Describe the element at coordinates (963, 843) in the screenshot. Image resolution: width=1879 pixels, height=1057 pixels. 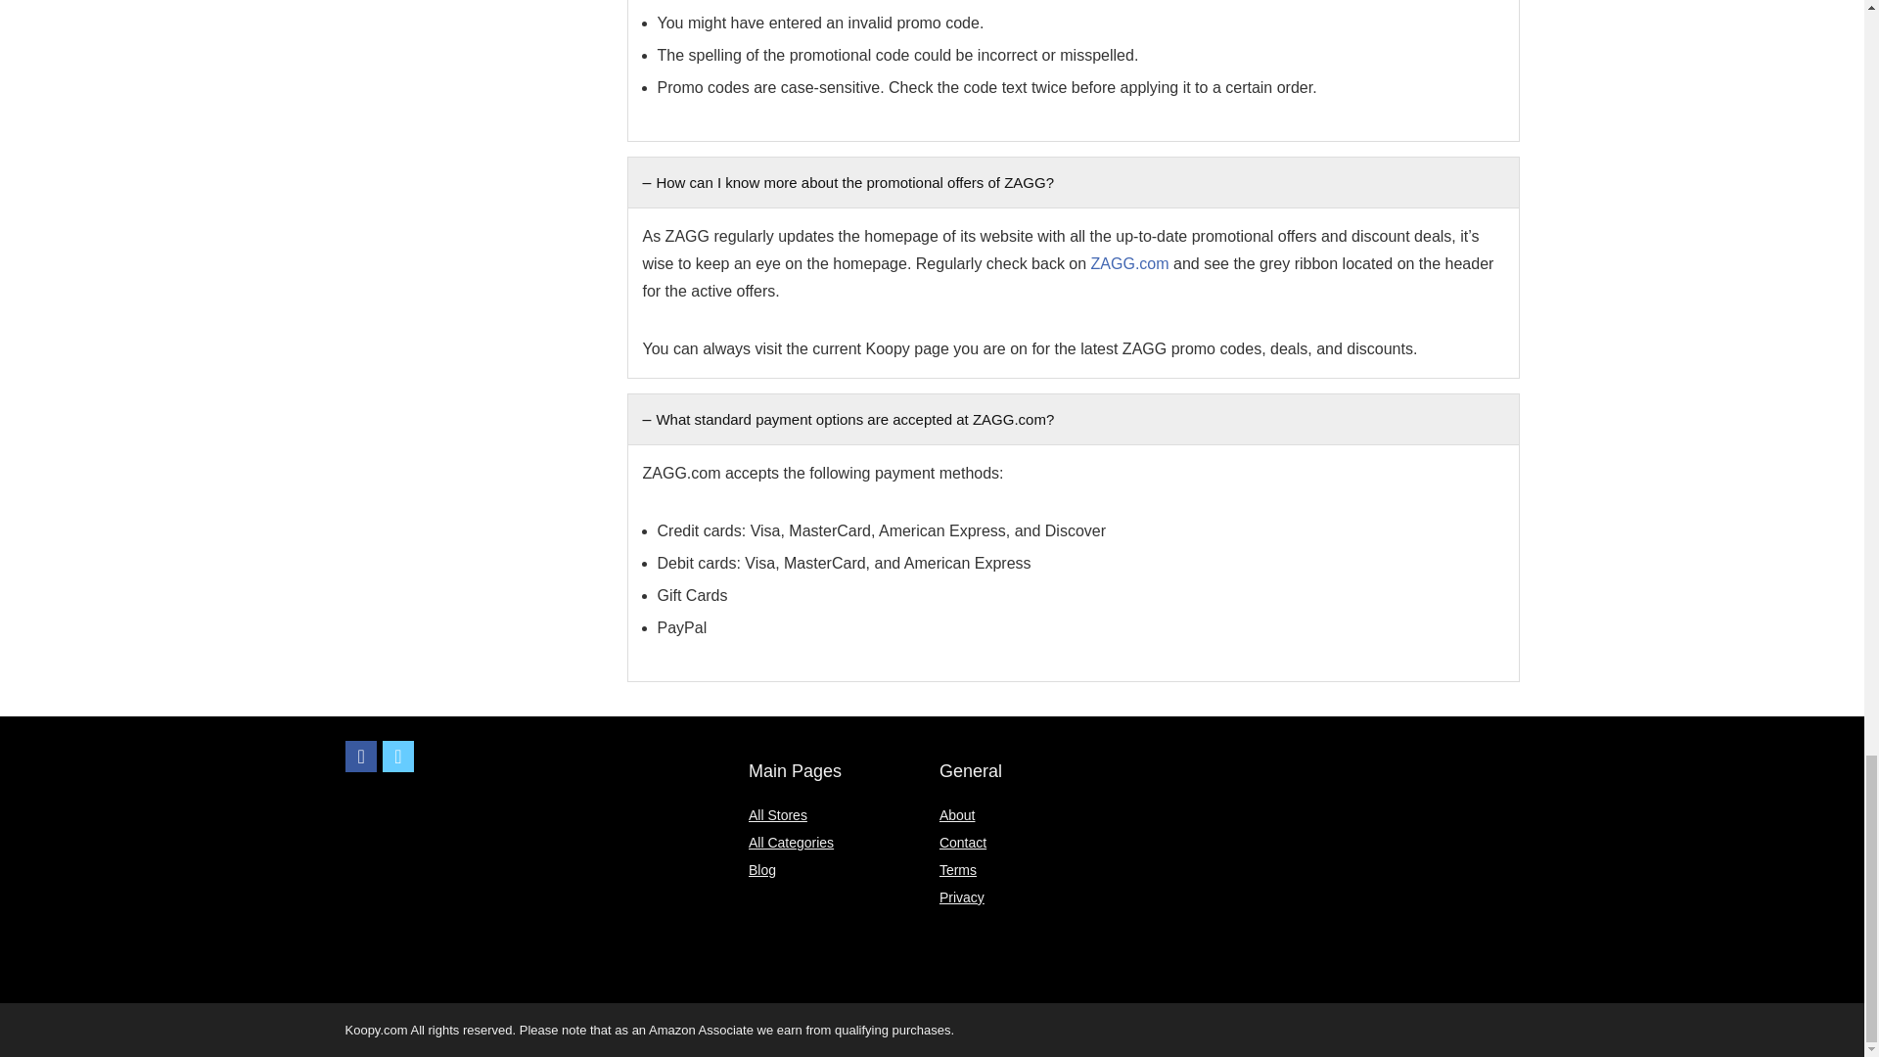
I see `Contact` at that location.